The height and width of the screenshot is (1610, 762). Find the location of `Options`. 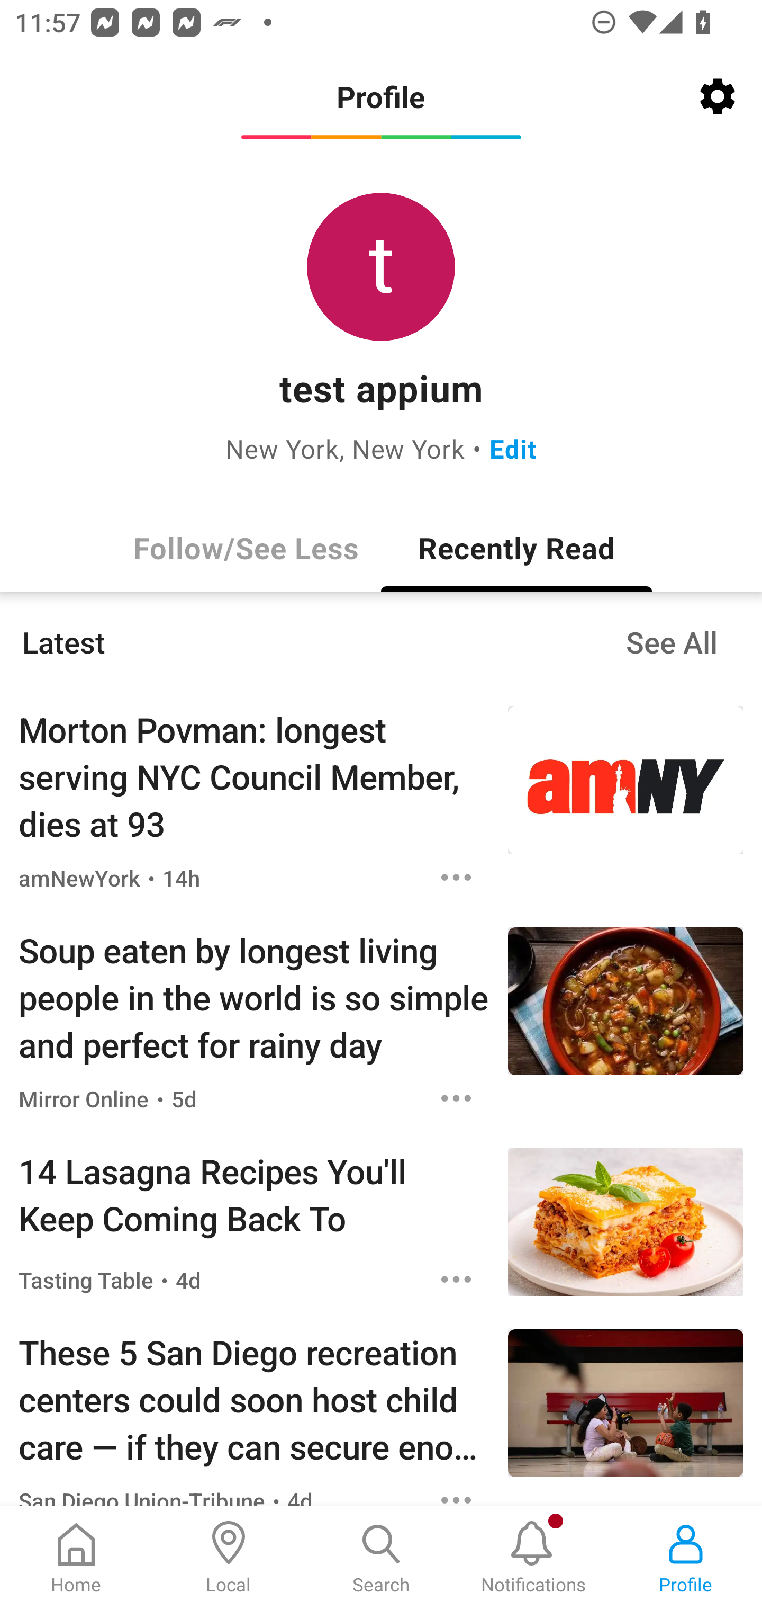

Options is located at coordinates (456, 877).